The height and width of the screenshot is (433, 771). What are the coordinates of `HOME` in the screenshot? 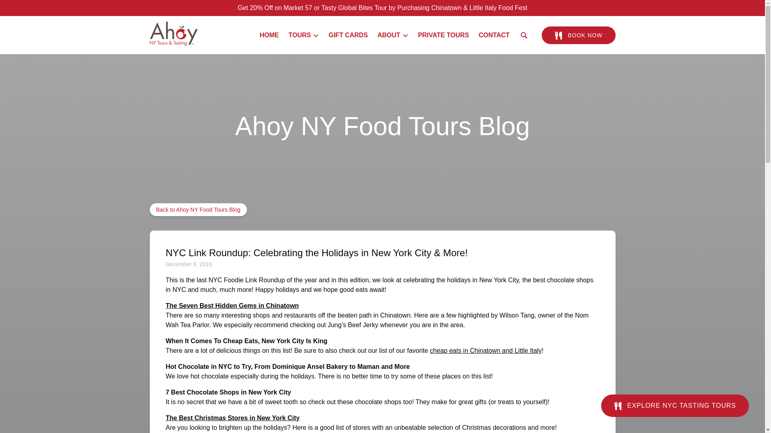 It's located at (269, 35).